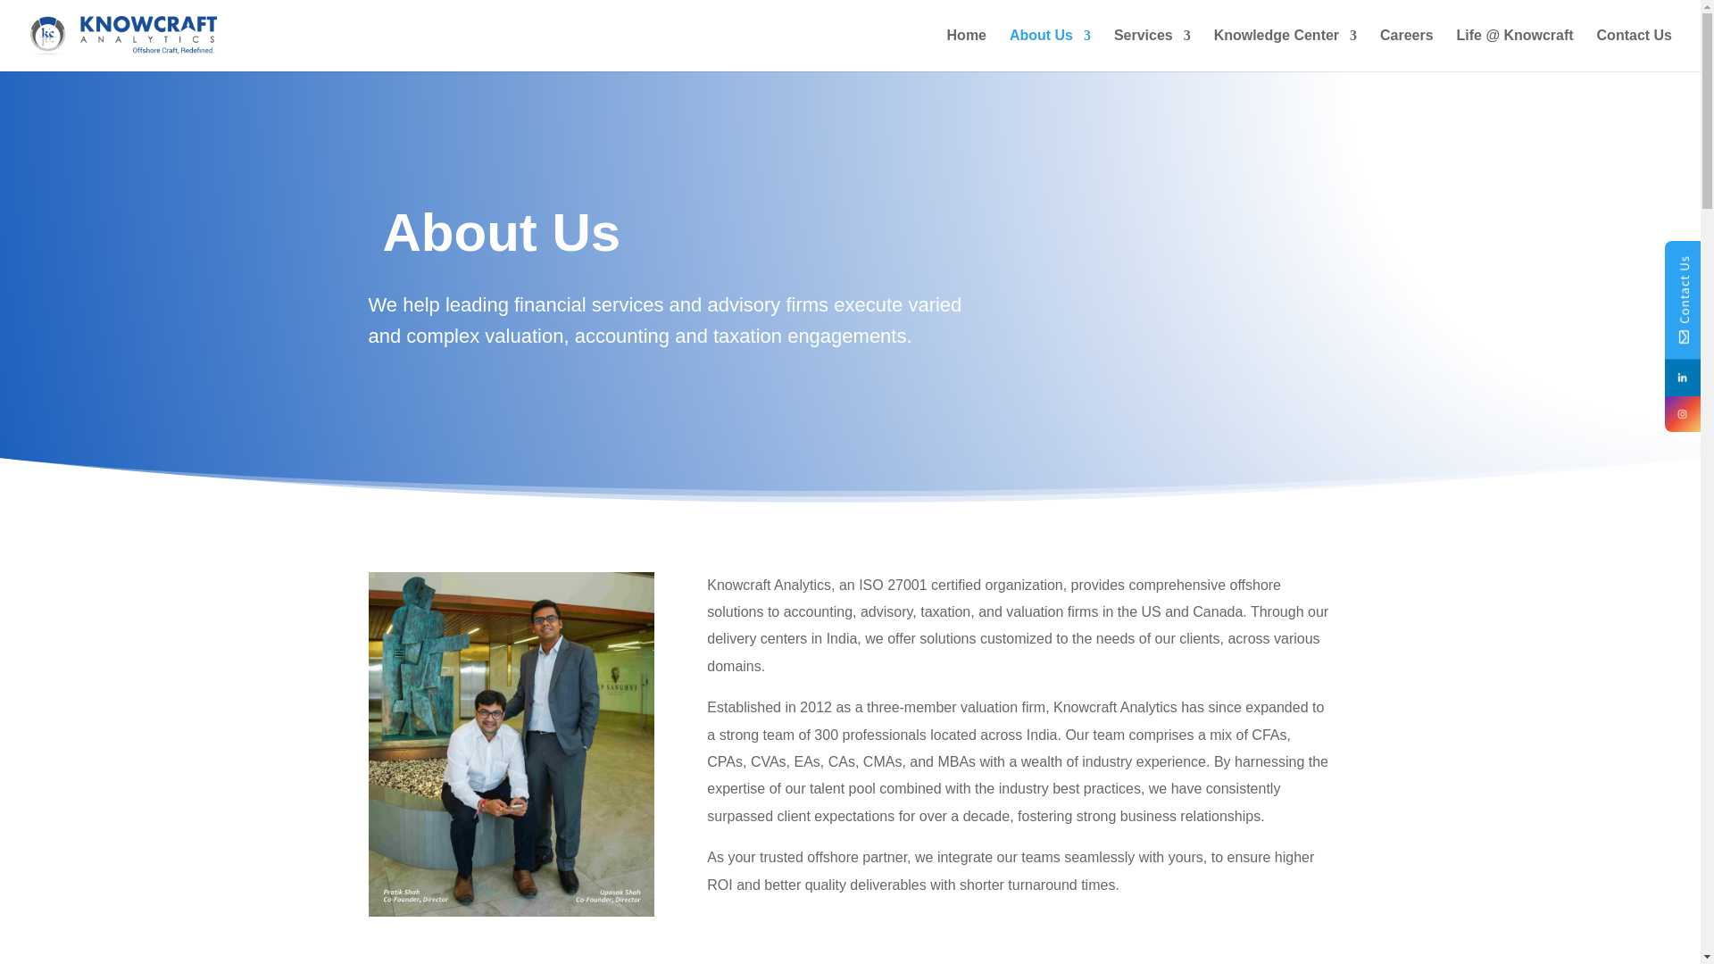 The image size is (1714, 964). What do you see at coordinates (1285, 50) in the screenshot?
I see `Knowledge Center` at bounding box center [1285, 50].